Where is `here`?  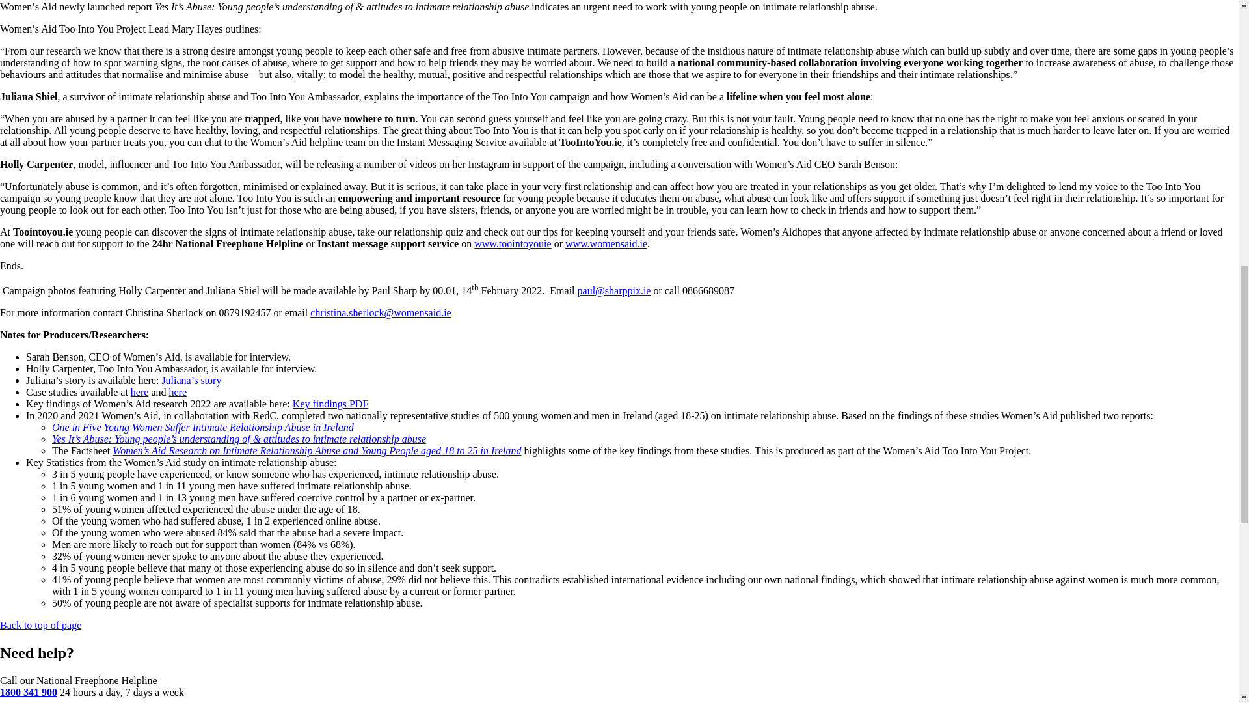 here is located at coordinates (177, 392).